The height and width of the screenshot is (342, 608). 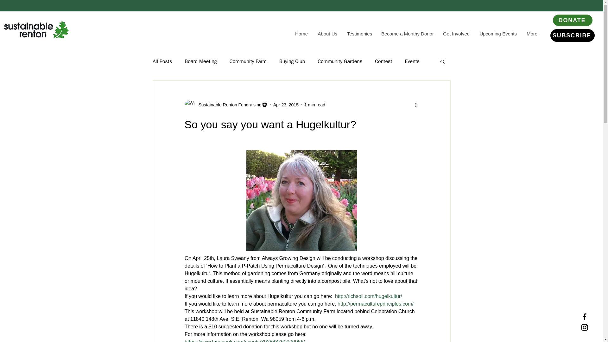 What do you see at coordinates (315, 104) in the screenshot?
I see `1 min read` at bounding box center [315, 104].